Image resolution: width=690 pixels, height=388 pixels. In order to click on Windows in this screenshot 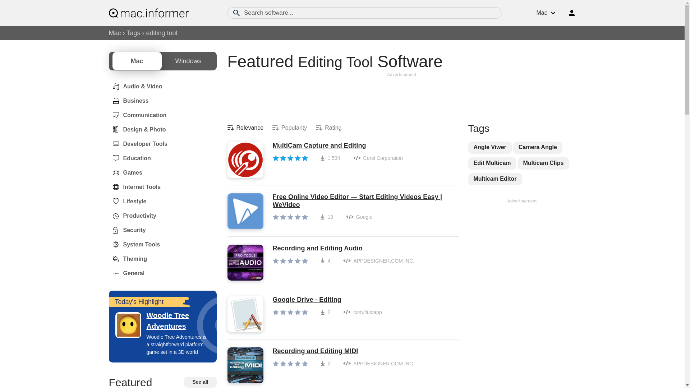, I will do `click(188, 61)`.